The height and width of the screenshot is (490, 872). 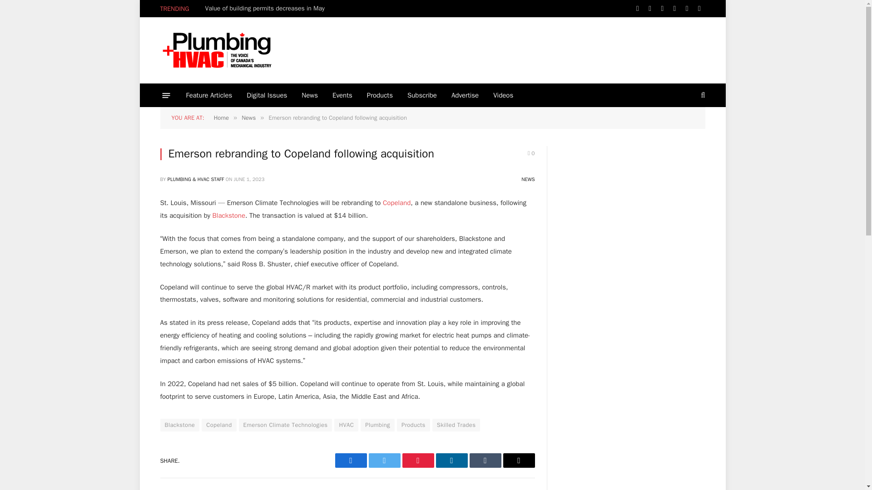 What do you see at coordinates (422, 95) in the screenshot?
I see `Subscribe` at bounding box center [422, 95].